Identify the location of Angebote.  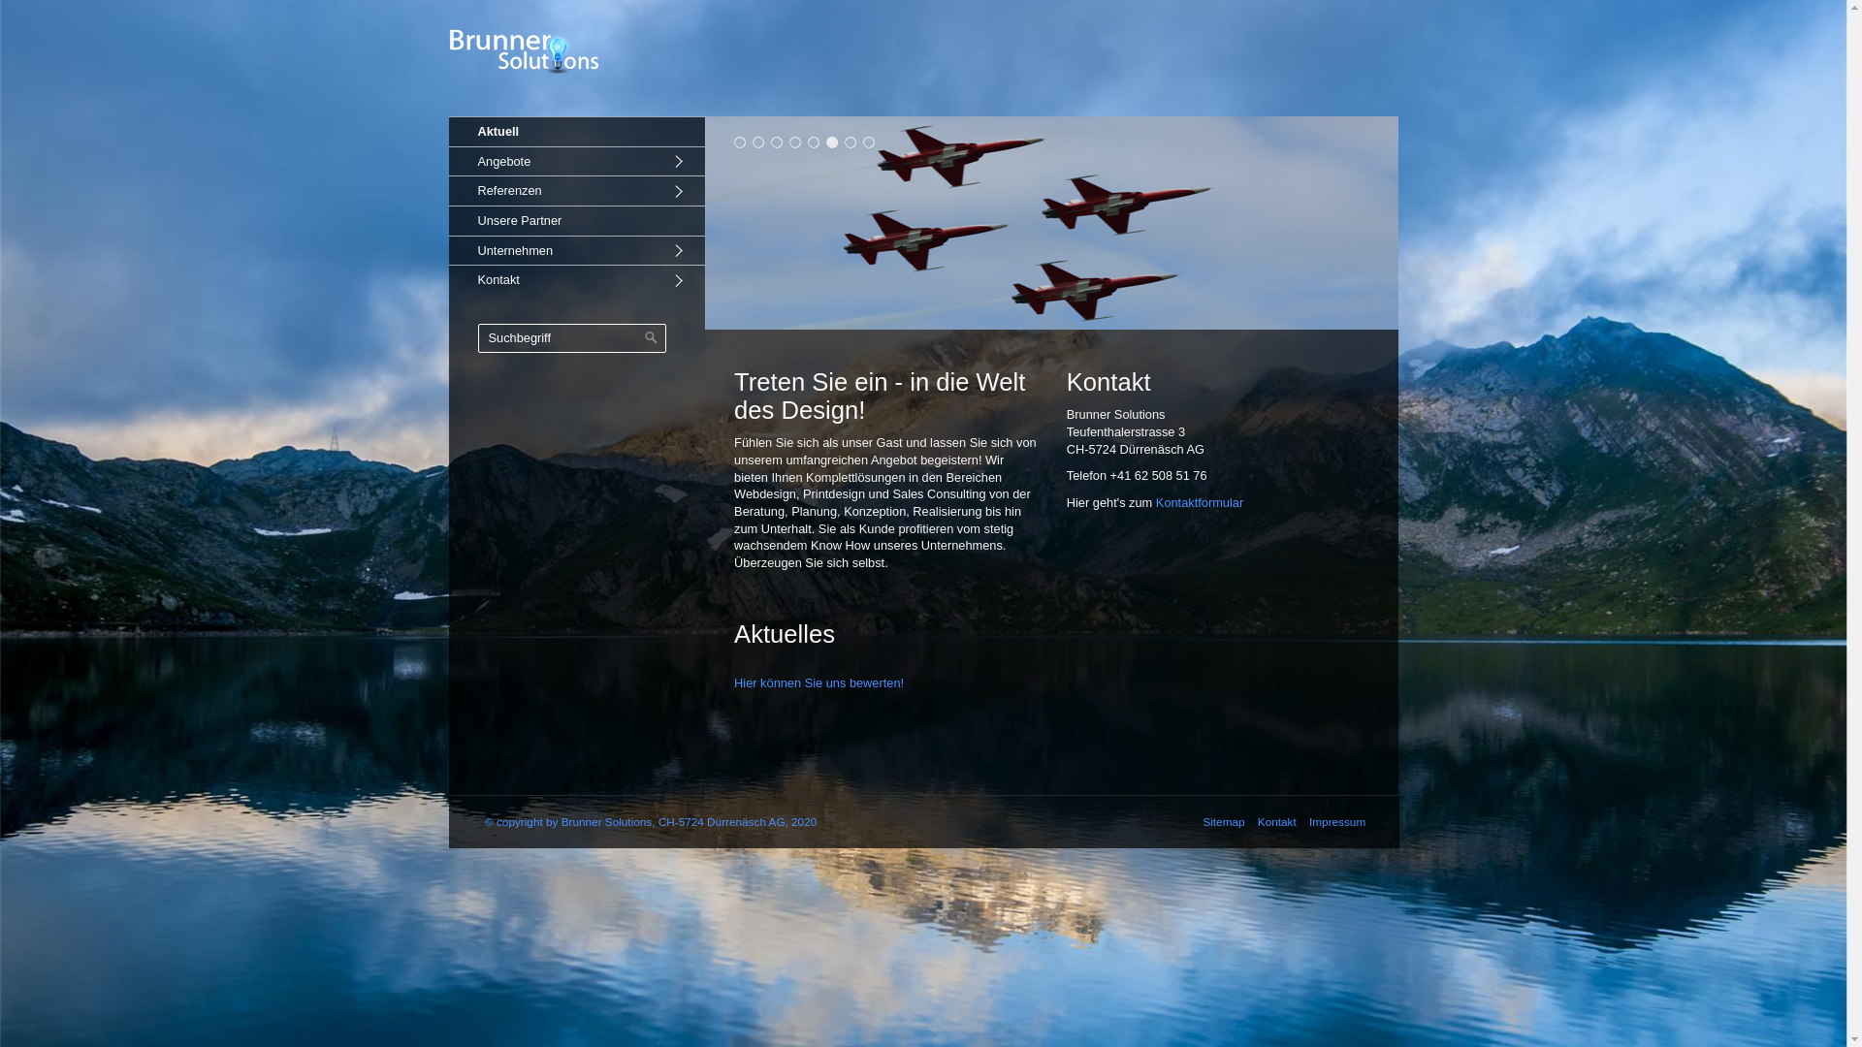
(576, 161).